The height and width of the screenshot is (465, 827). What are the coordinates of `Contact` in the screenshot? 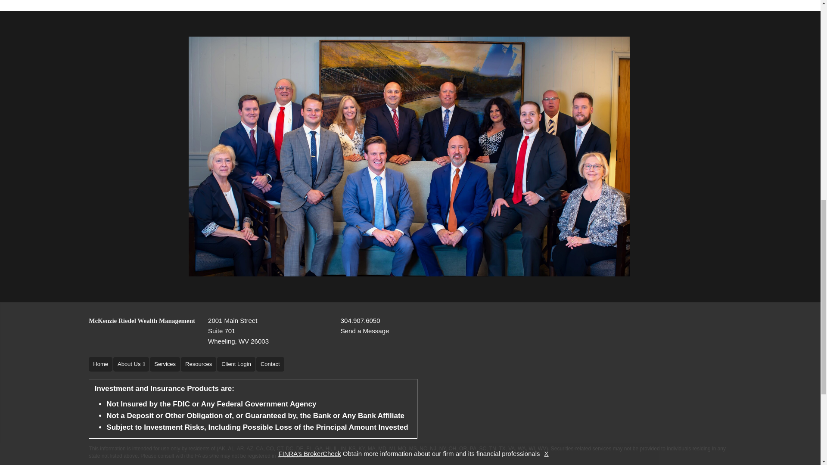 It's located at (365, 331).